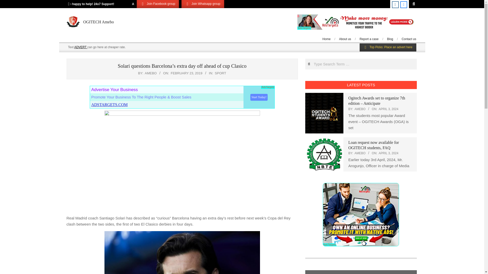 This screenshot has height=274, width=488. Describe the element at coordinates (345, 39) in the screenshot. I see `About us` at that location.